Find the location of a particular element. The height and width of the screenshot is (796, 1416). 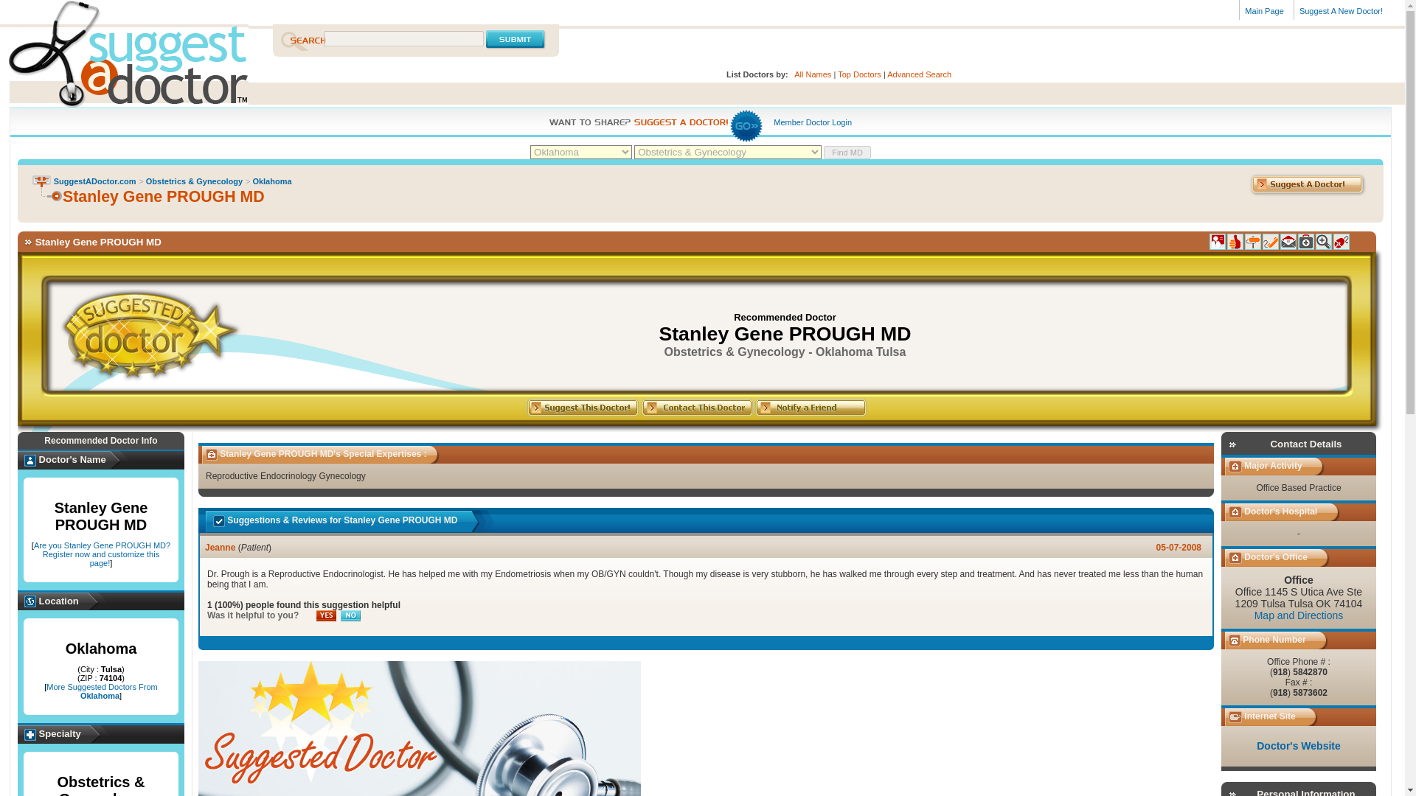

Member Doctor Login is located at coordinates (813, 122).